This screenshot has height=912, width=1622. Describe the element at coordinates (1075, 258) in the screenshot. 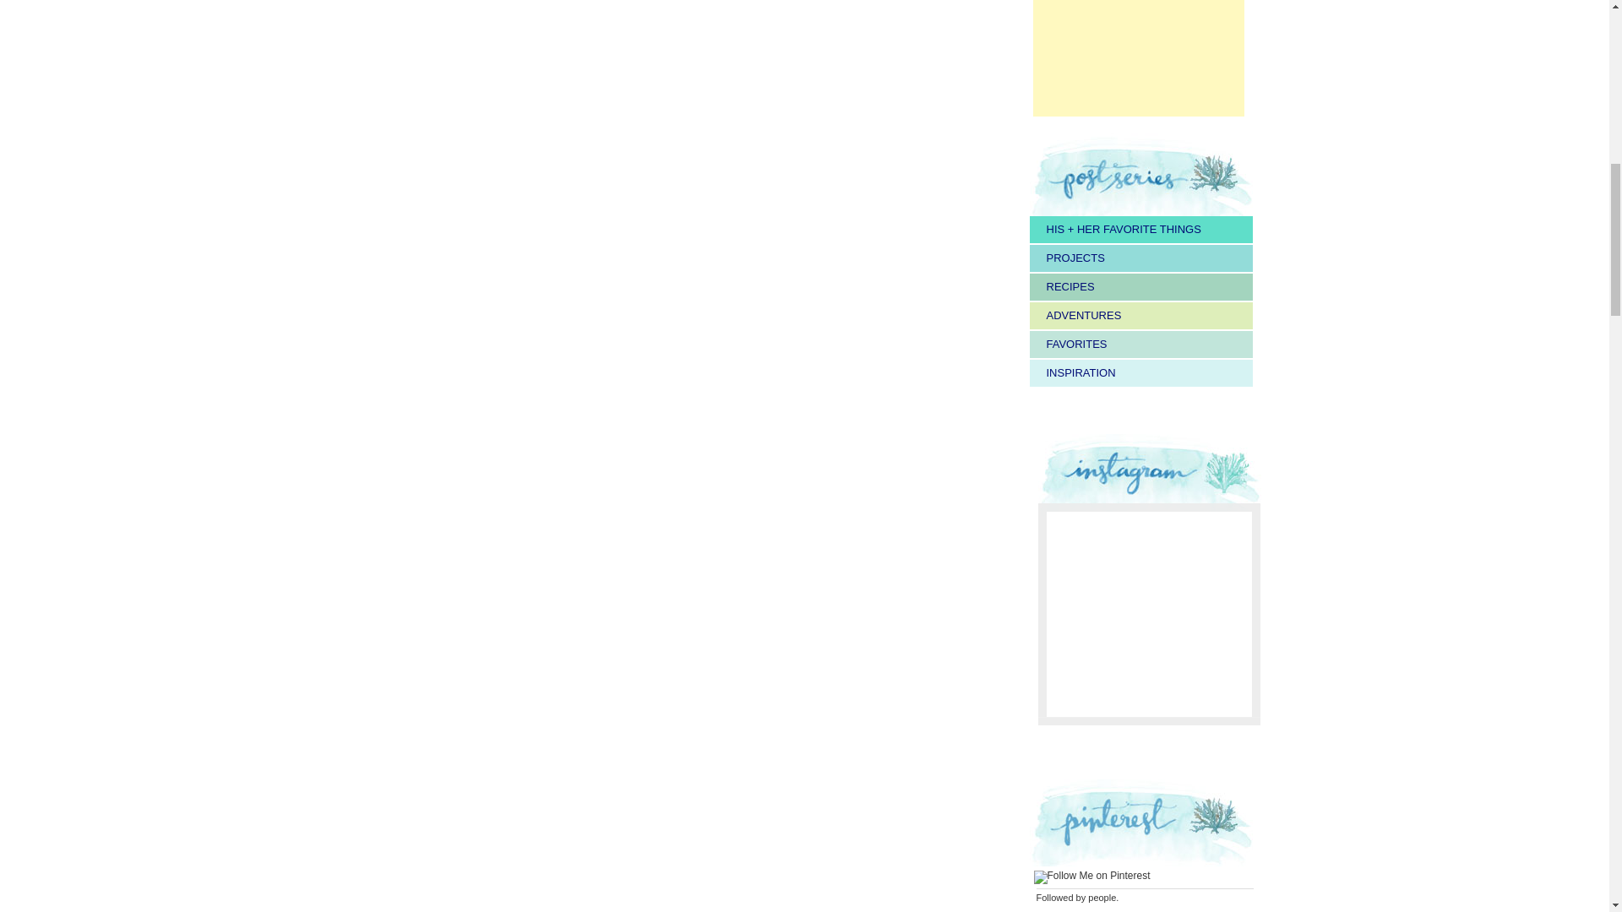

I see `PROJECTS` at that location.